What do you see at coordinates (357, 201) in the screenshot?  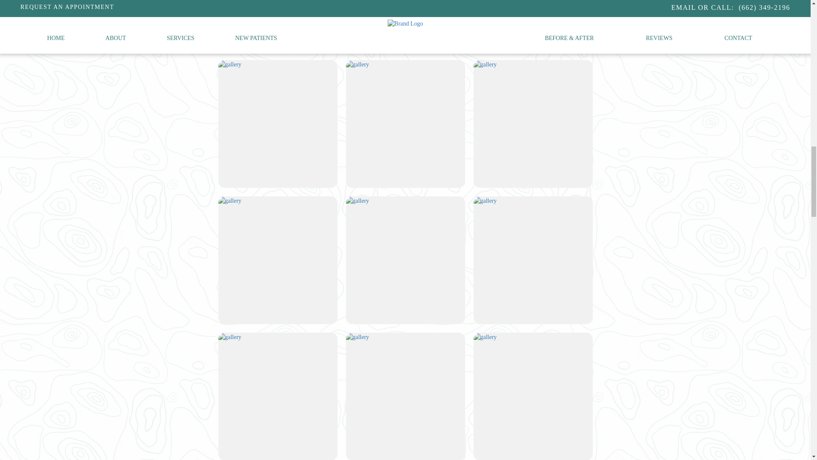 I see `gallery` at bounding box center [357, 201].